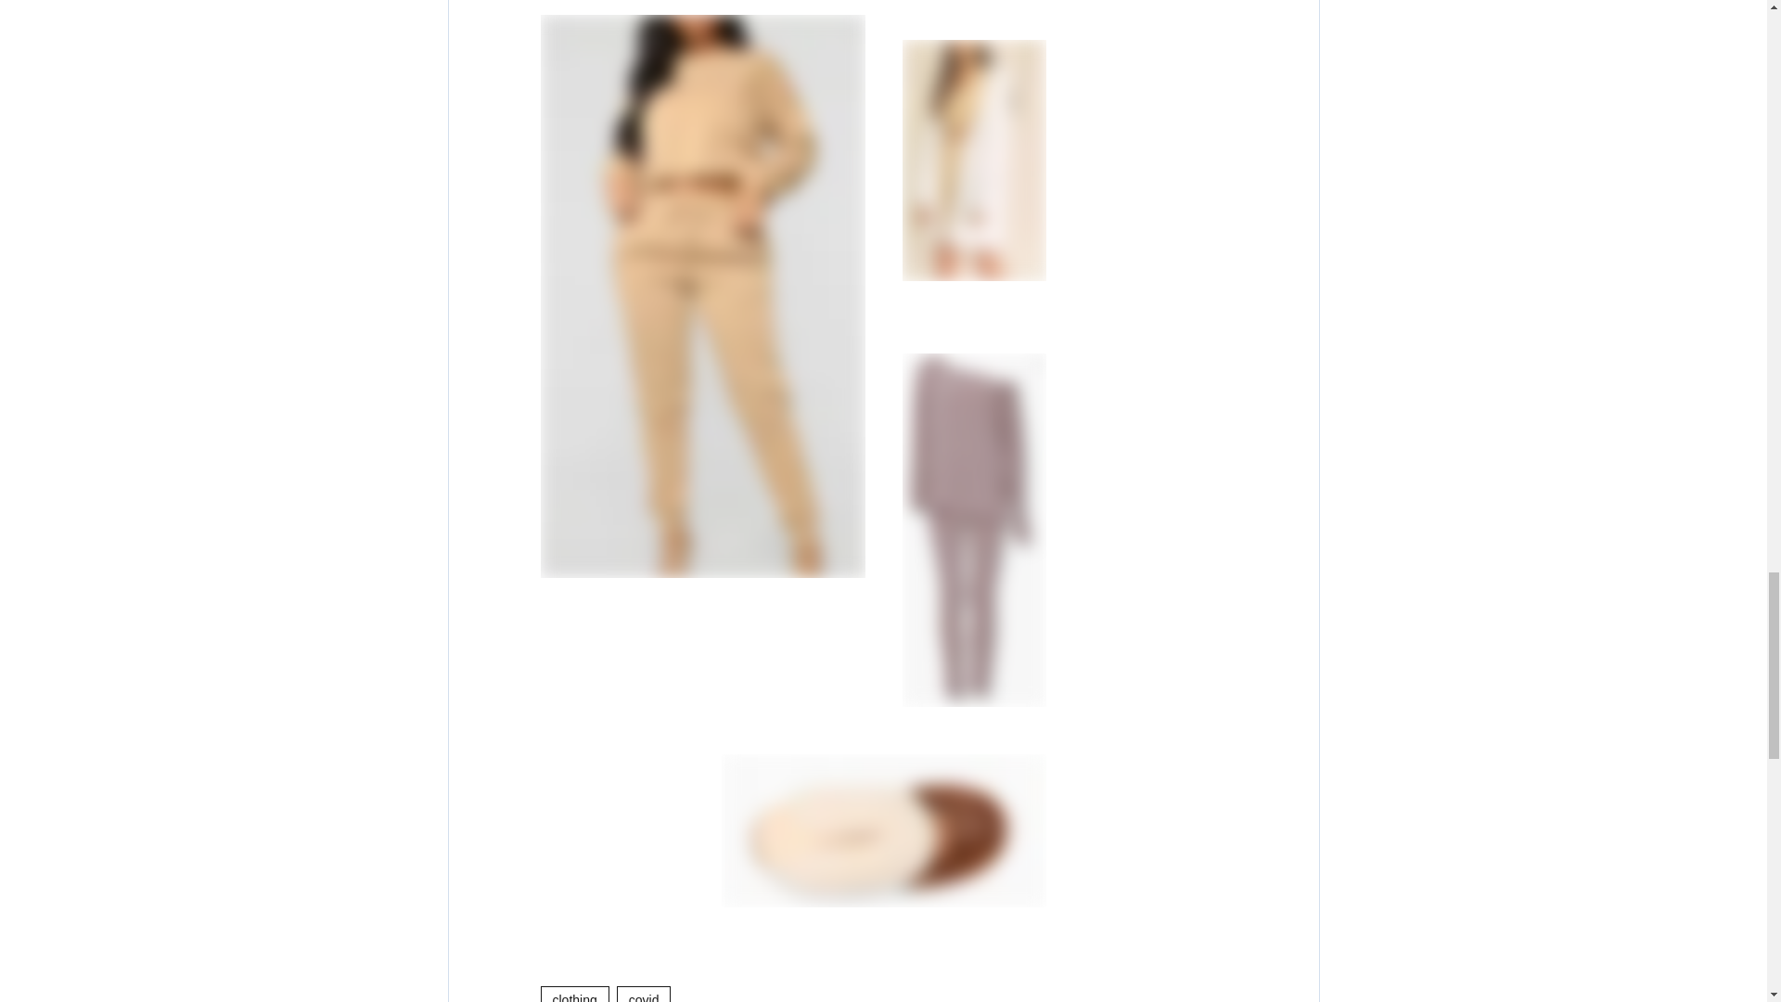  Describe the element at coordinates (573, 994) in the screenshot. I see `clothing` at that location.